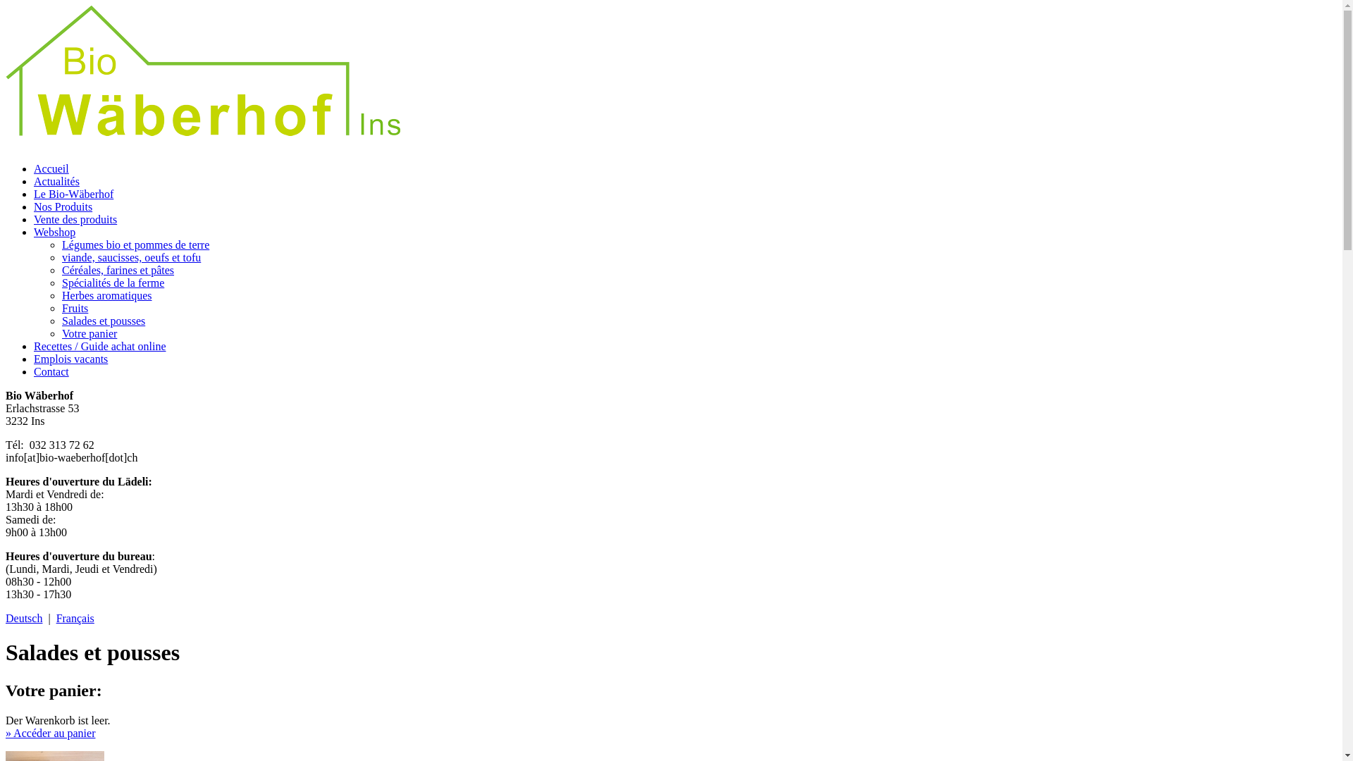 The image size is (1353, 761). What do you see at coordinates (131, 257) in the screenshot?
I see `viande, saucisses, oeufs et tofu` at bounding box center [131, 257].